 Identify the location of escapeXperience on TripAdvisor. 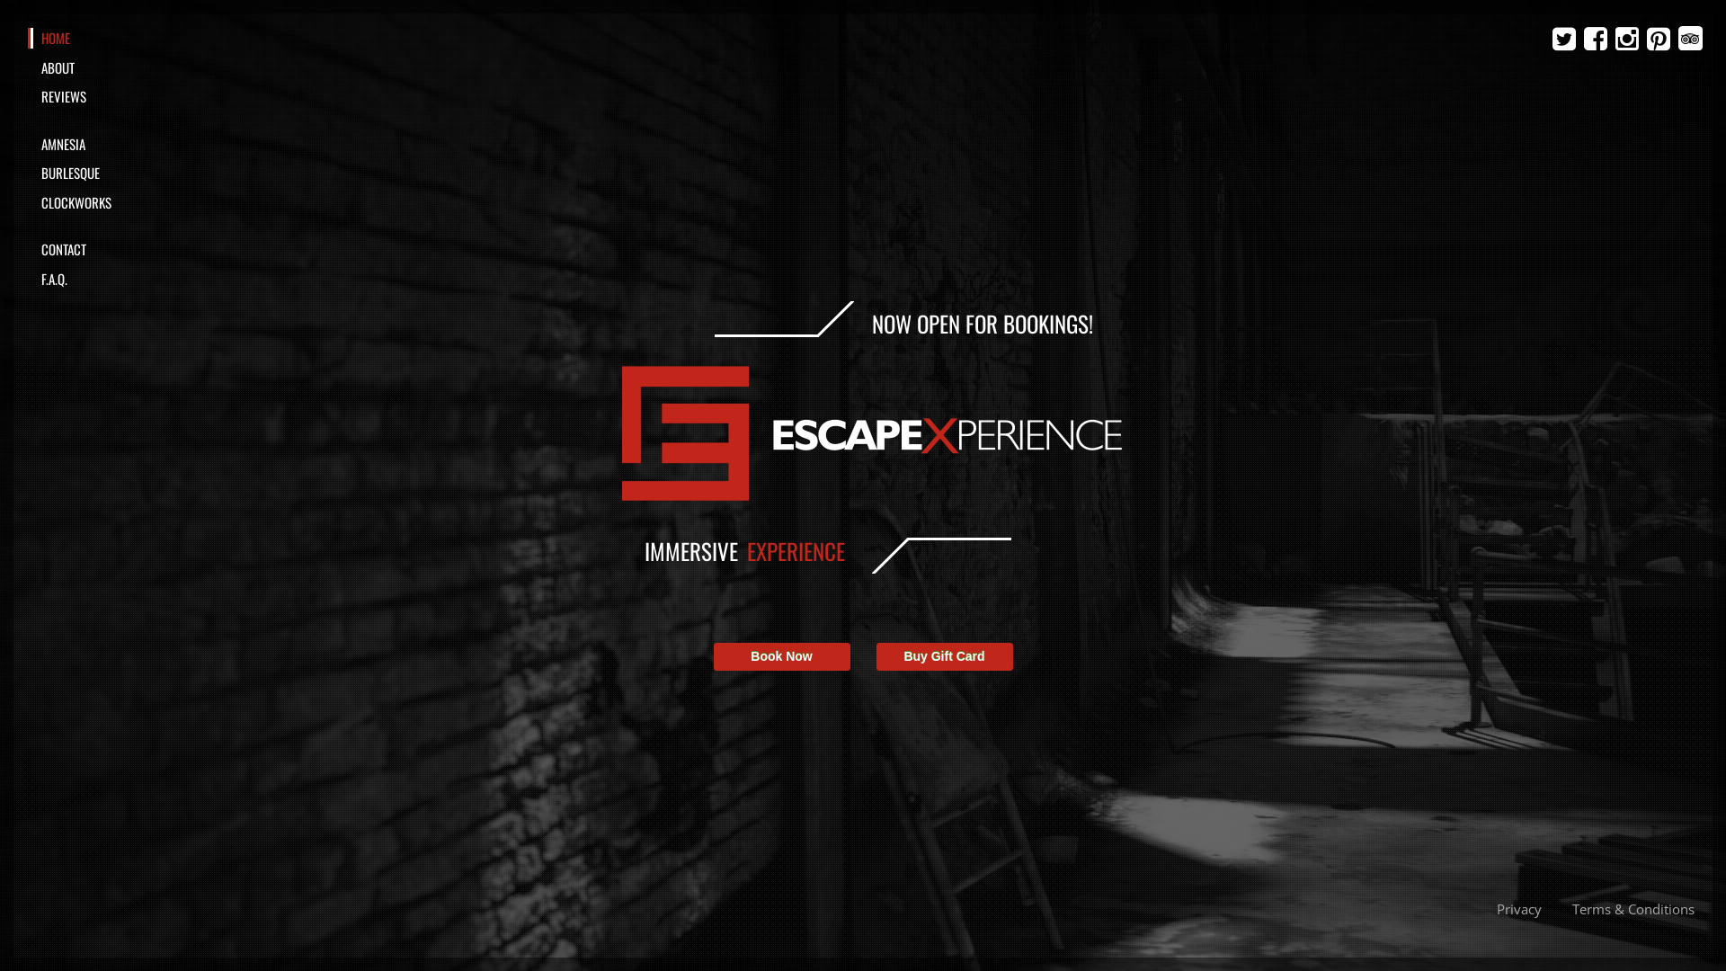
(1690, 38).